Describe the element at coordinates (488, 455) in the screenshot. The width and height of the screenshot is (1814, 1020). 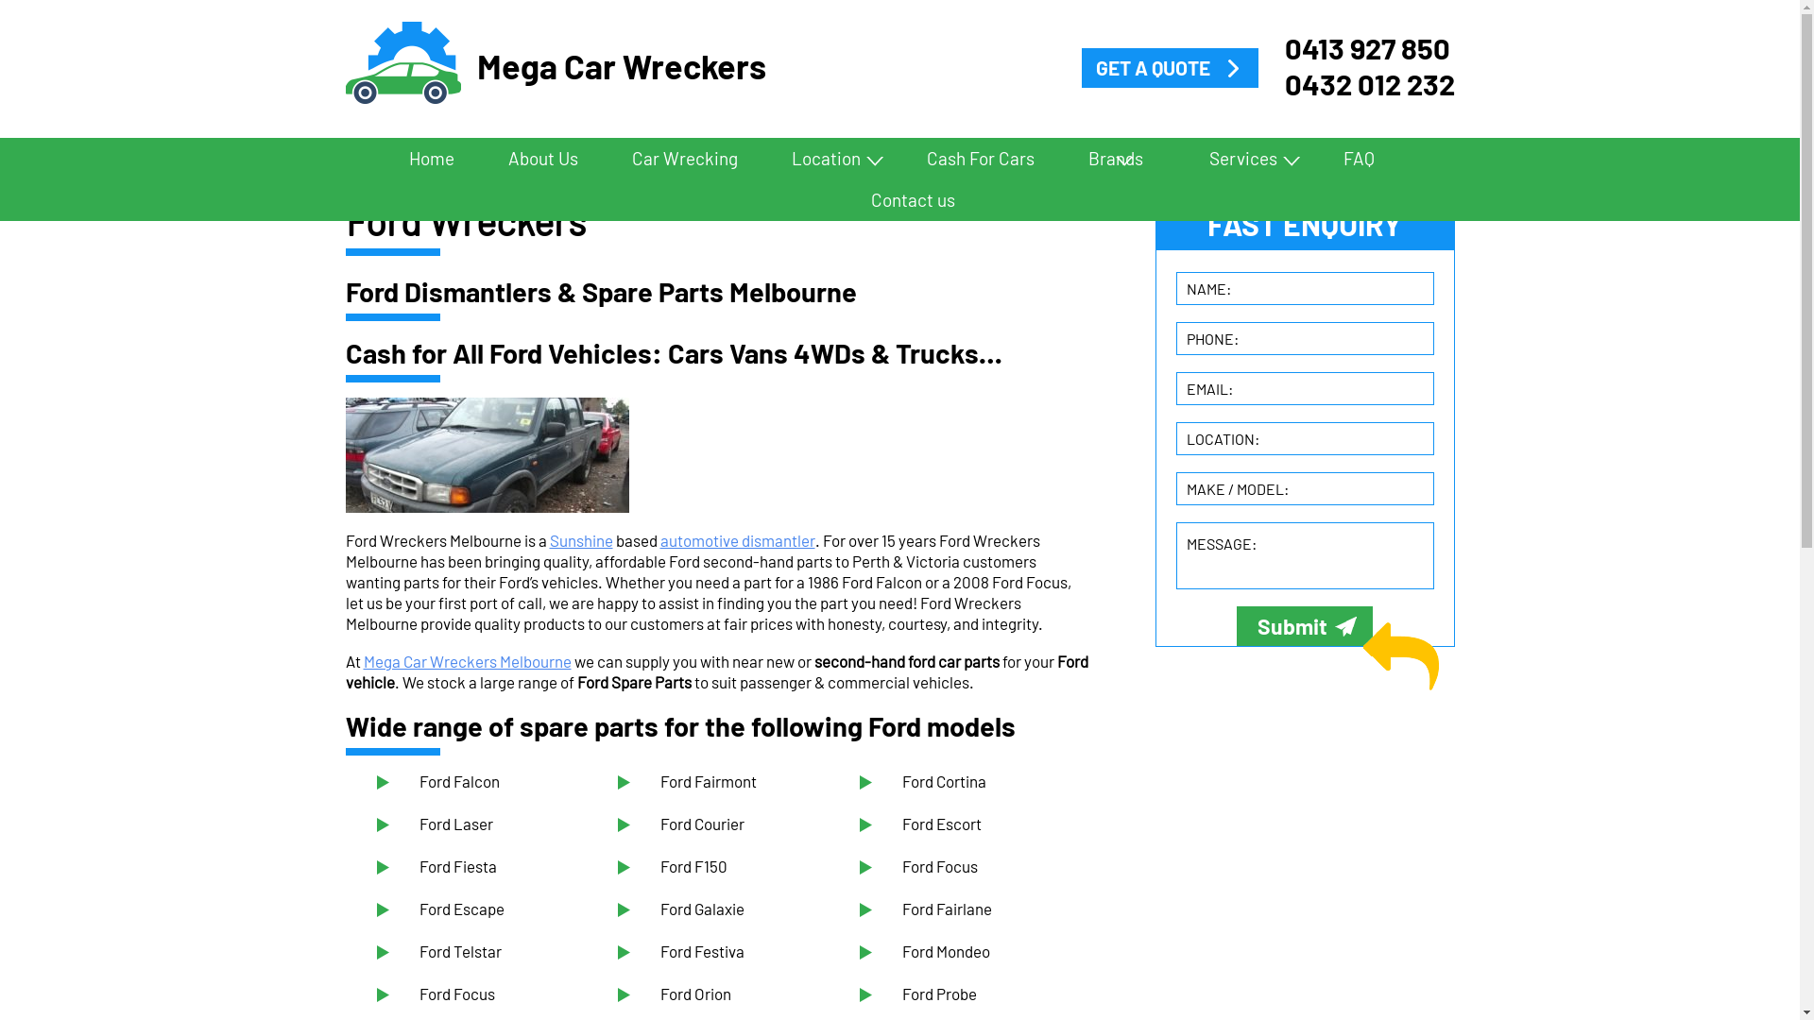
I see `Ford Wreckers` at that location.